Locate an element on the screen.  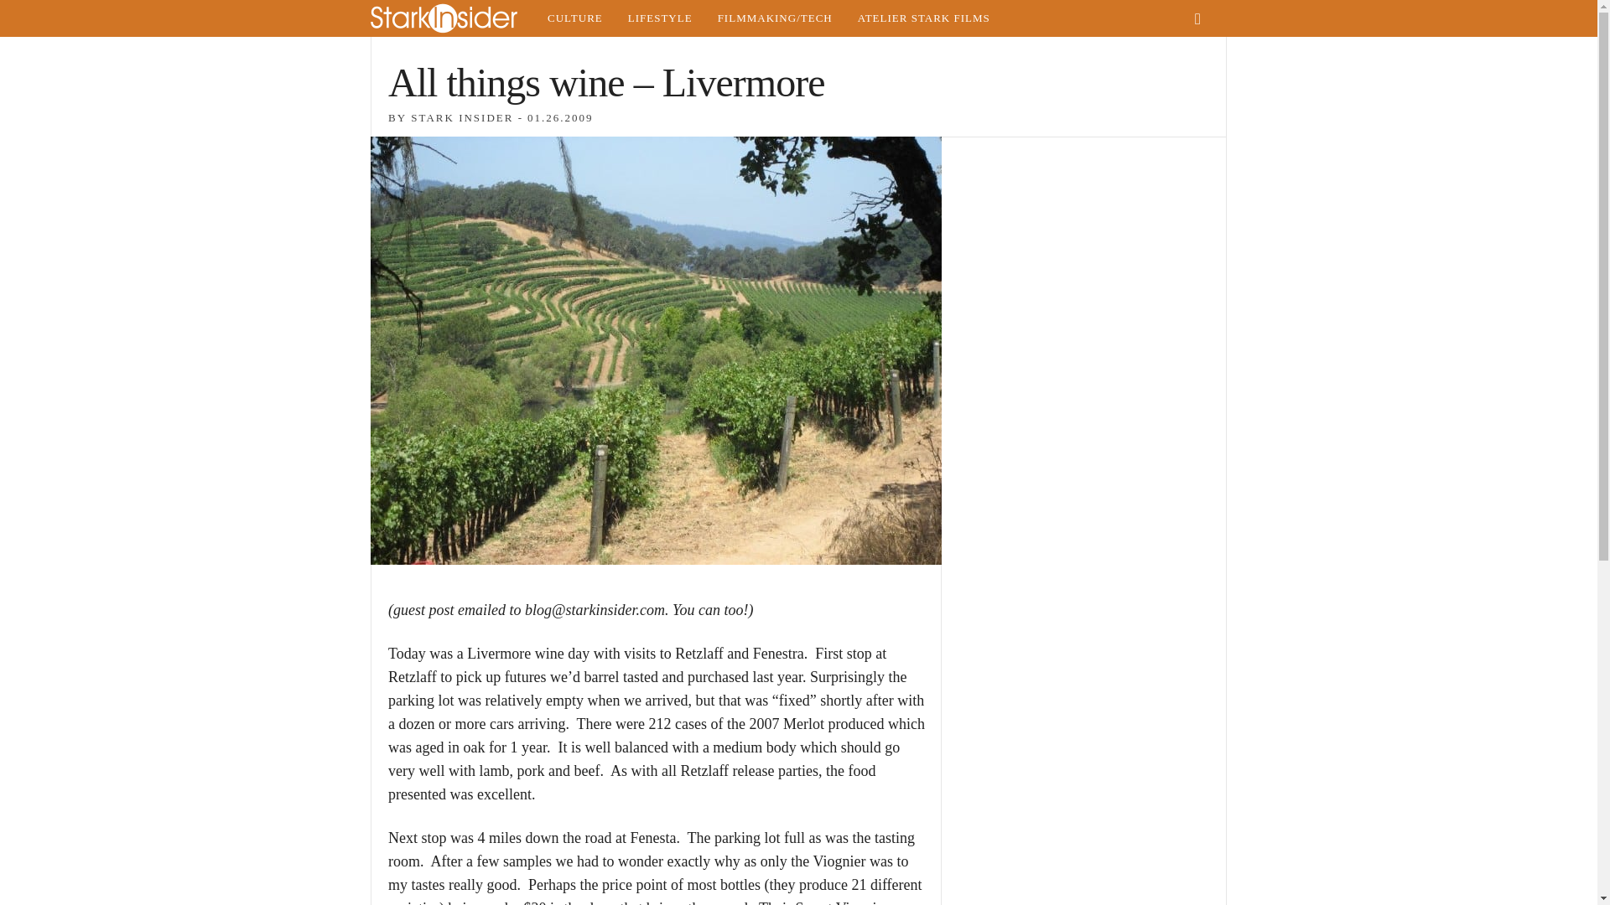
CULTURE is located at coordinates (574, 18).